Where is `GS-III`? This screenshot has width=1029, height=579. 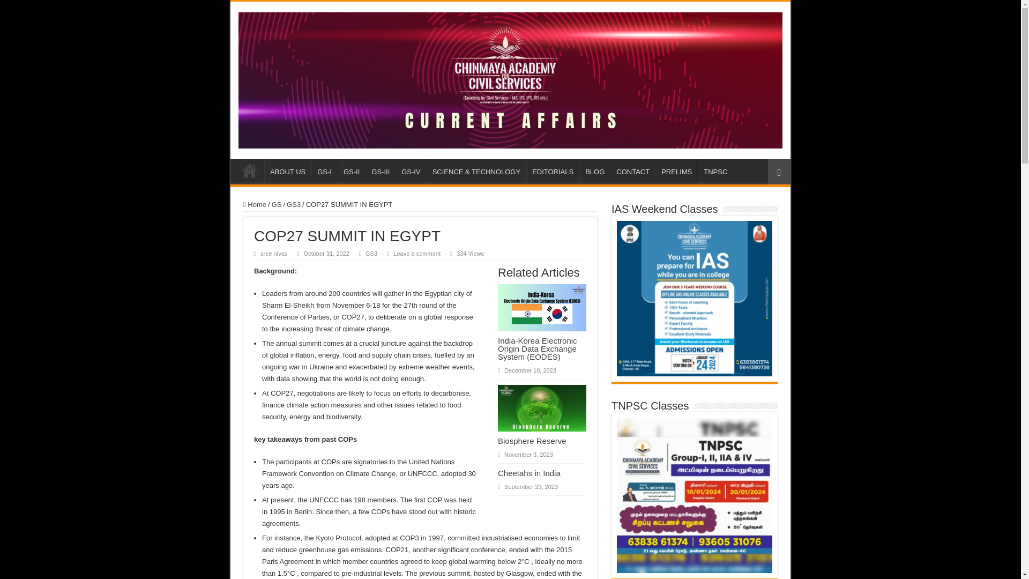 GS-III is located at coordinates (380, 170).